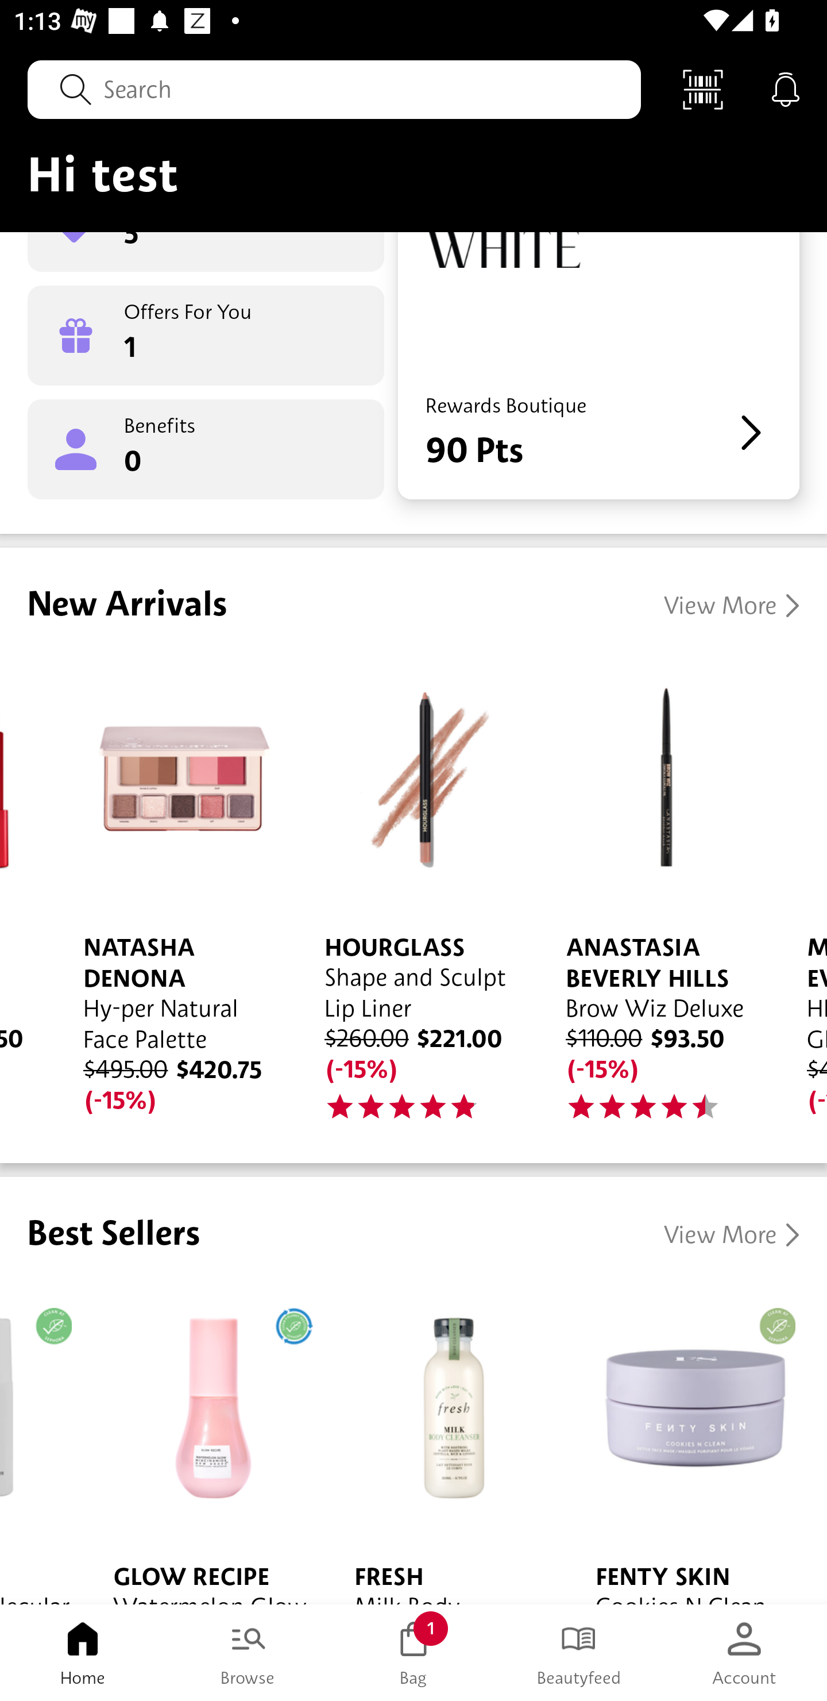 Image resolution: width=827 pixels, height=1701 pixels. Describe the element at coordinates (206, 449) in the screenshot. I see `Benefits 0` at that location.